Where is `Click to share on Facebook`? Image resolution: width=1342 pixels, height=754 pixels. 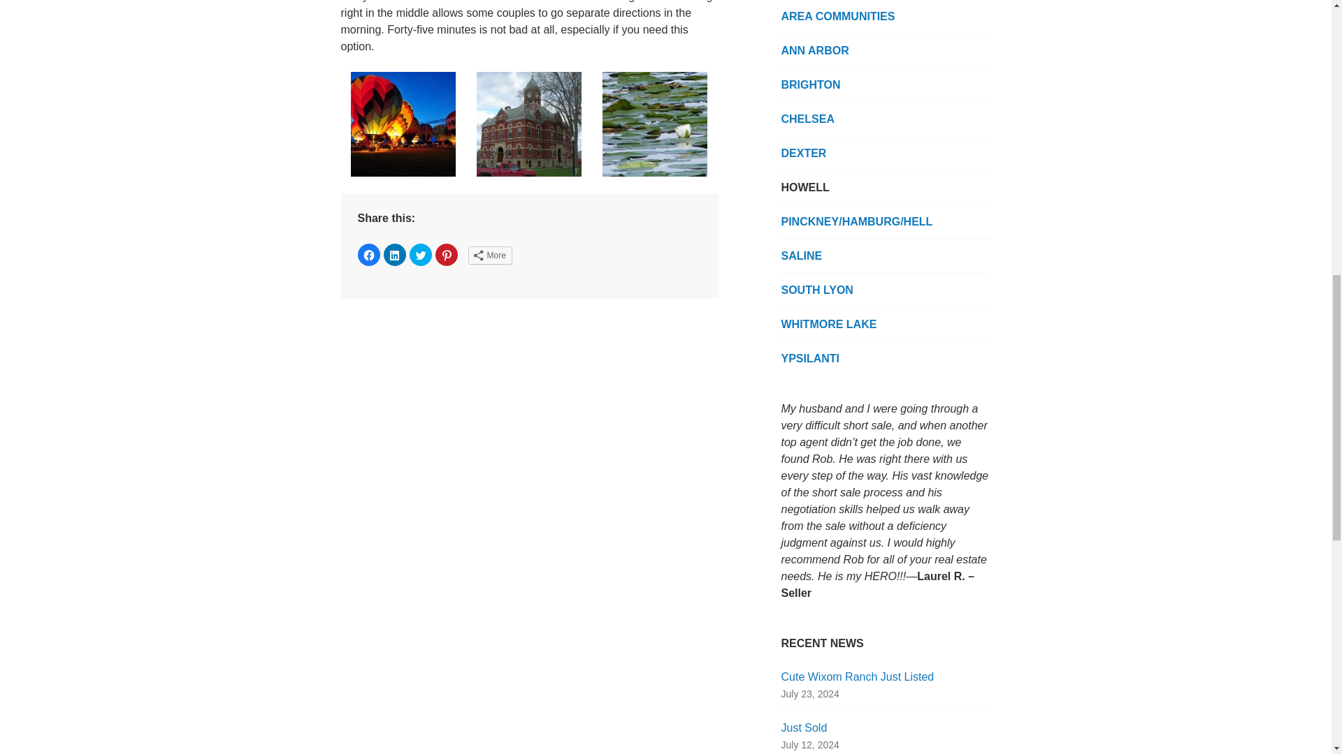 Click to share on Facebook is located at coordinates (369, 254).